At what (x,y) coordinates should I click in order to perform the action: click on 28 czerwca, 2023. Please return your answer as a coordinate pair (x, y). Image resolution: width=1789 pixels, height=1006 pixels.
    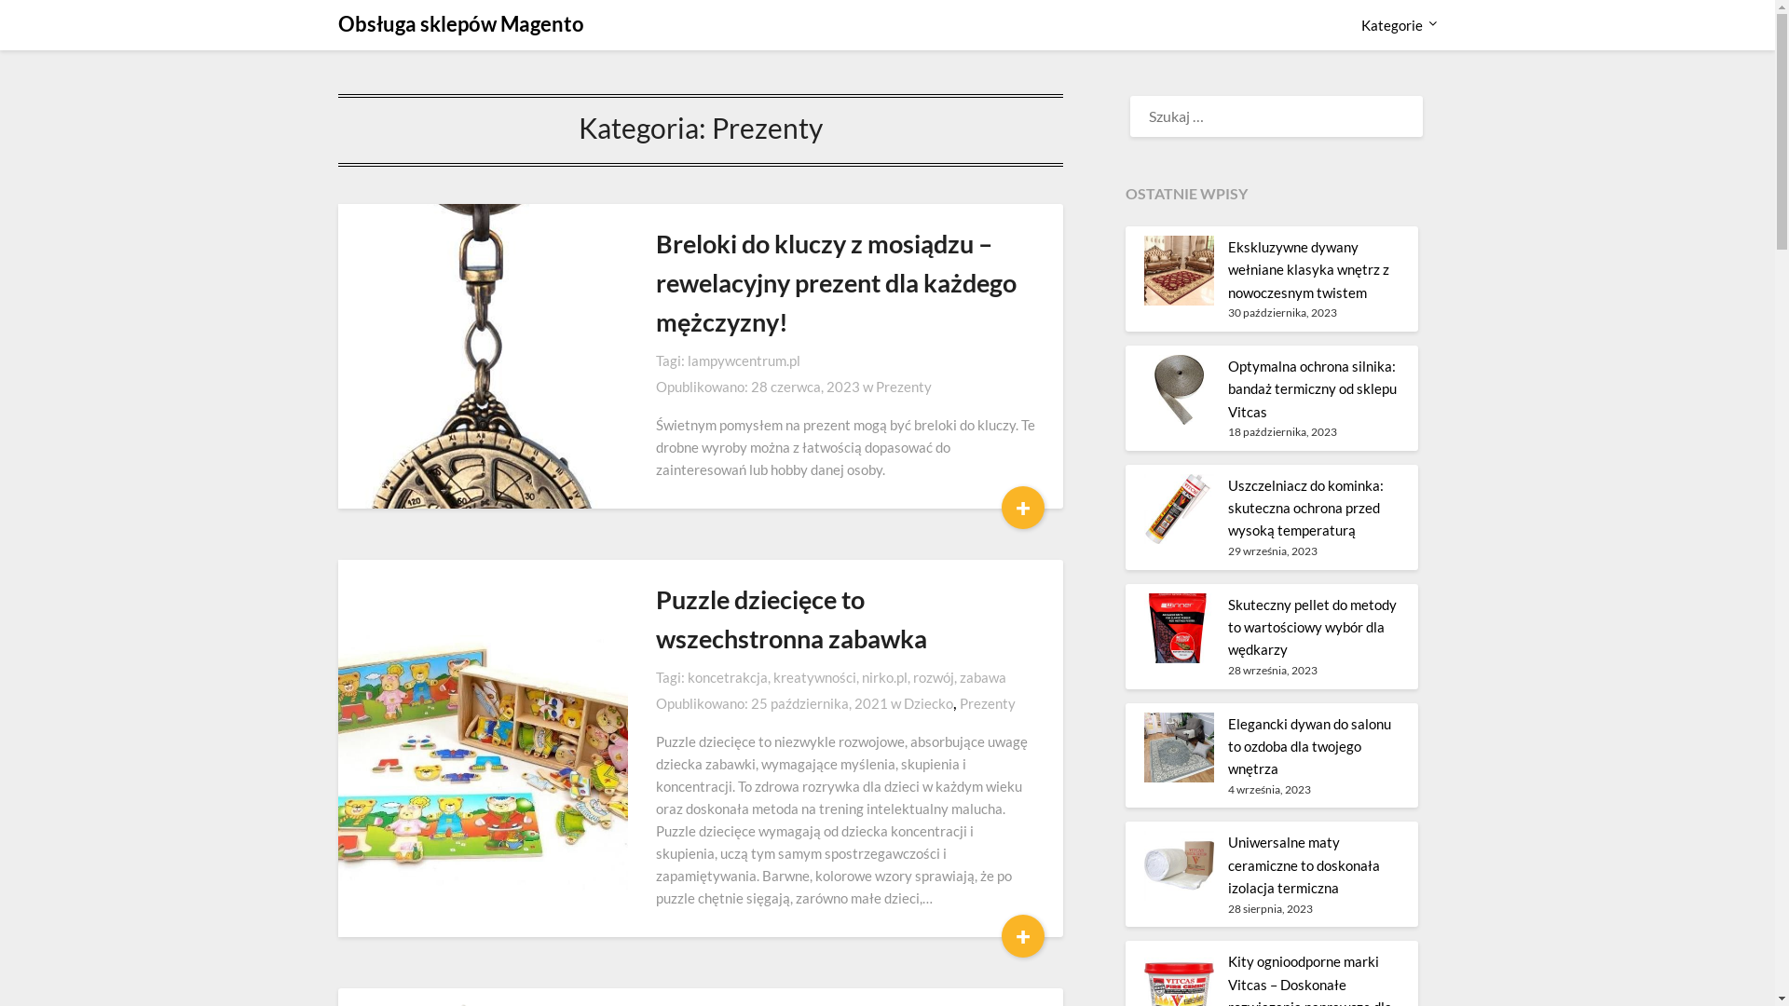
    Looking at the image, I should click on (805, 387).